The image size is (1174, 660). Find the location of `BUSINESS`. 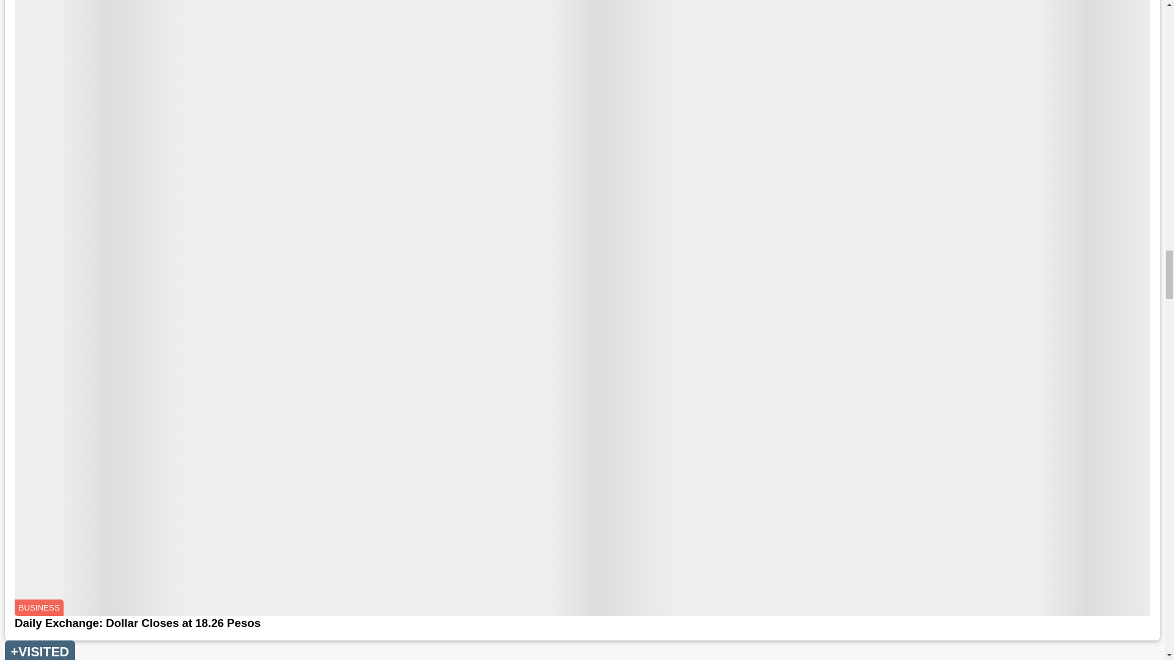

BUSINESS is located at coordinates (39, 607).